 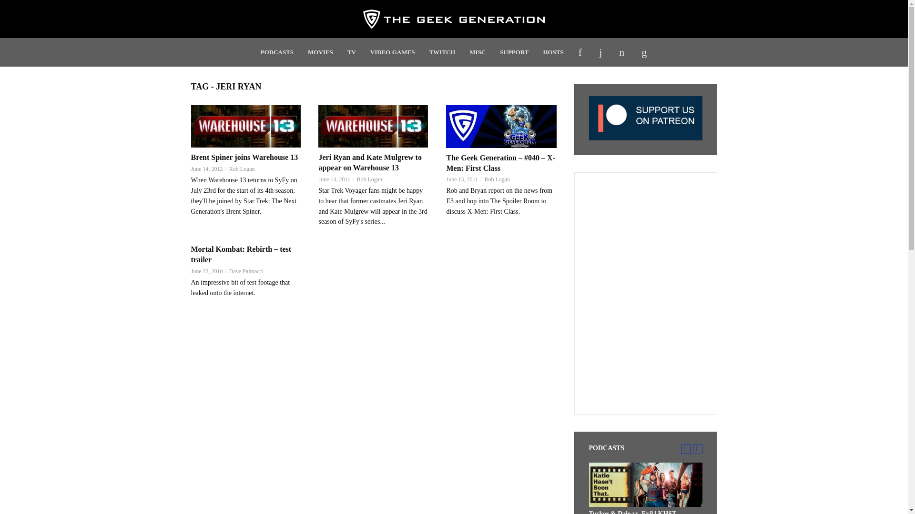 What do you see at coordinates (374, 126) in the screenshot?
I see `Jeri Ryan and Kate Mulgrew to appear on Warehouse 13` at bounding box center [374, 126].